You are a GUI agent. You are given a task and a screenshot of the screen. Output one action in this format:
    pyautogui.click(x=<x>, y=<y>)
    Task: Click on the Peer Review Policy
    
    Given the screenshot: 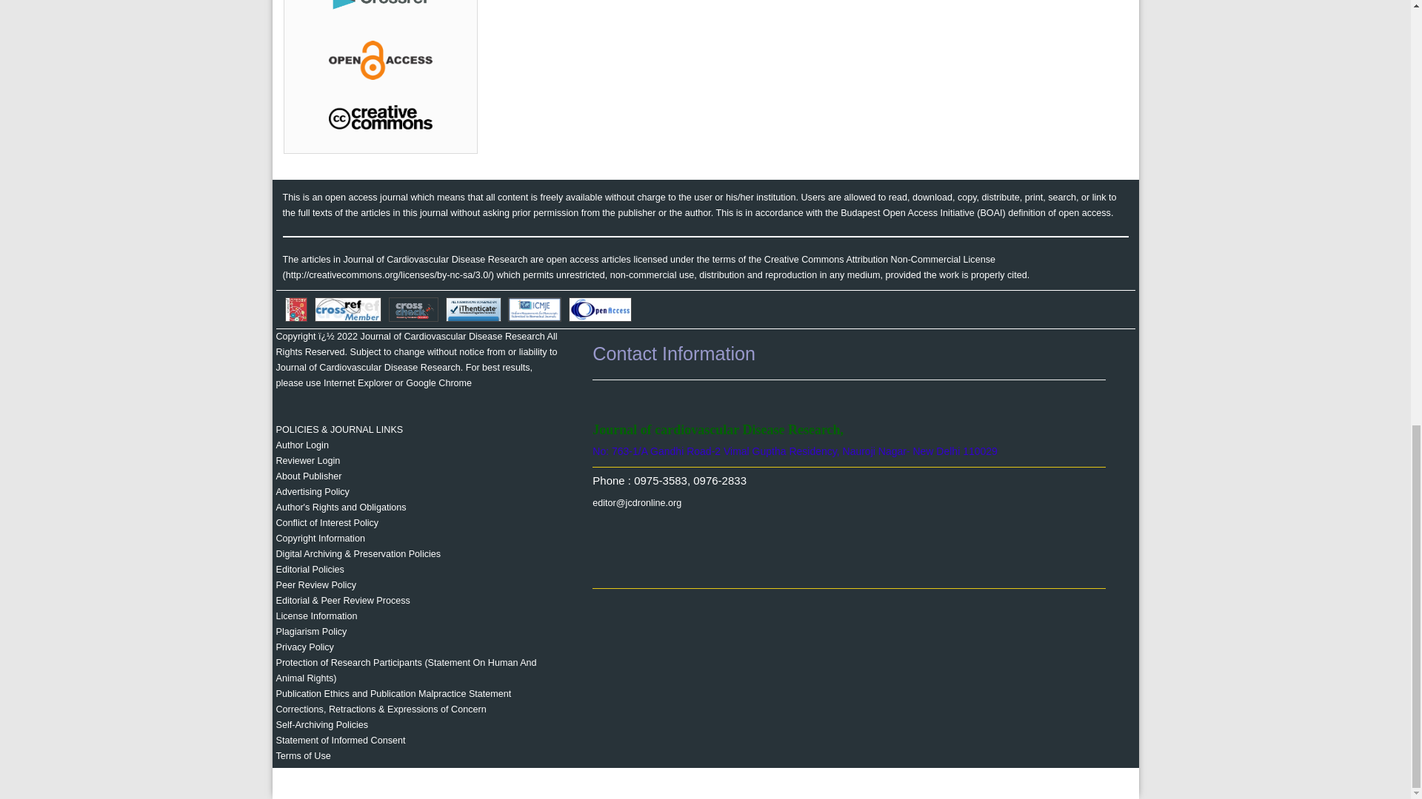 What is the action you would take?
    pyautogui.click(x=316, y=585)
    